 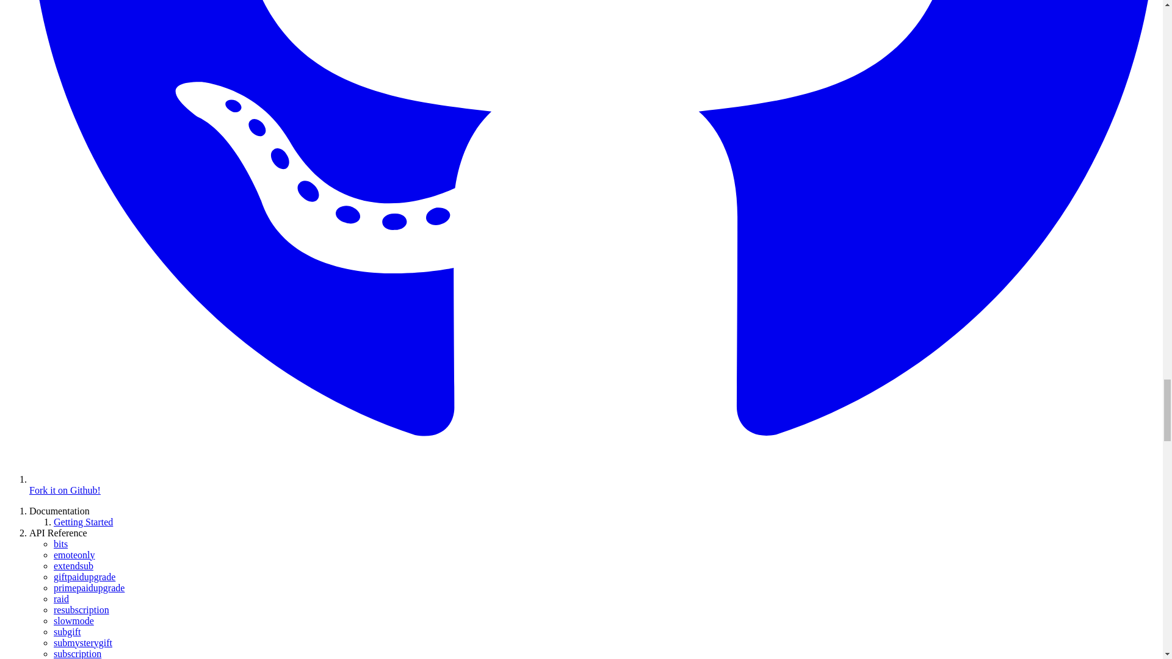 I want to click on Getting Started, so click(x=83, y=522).